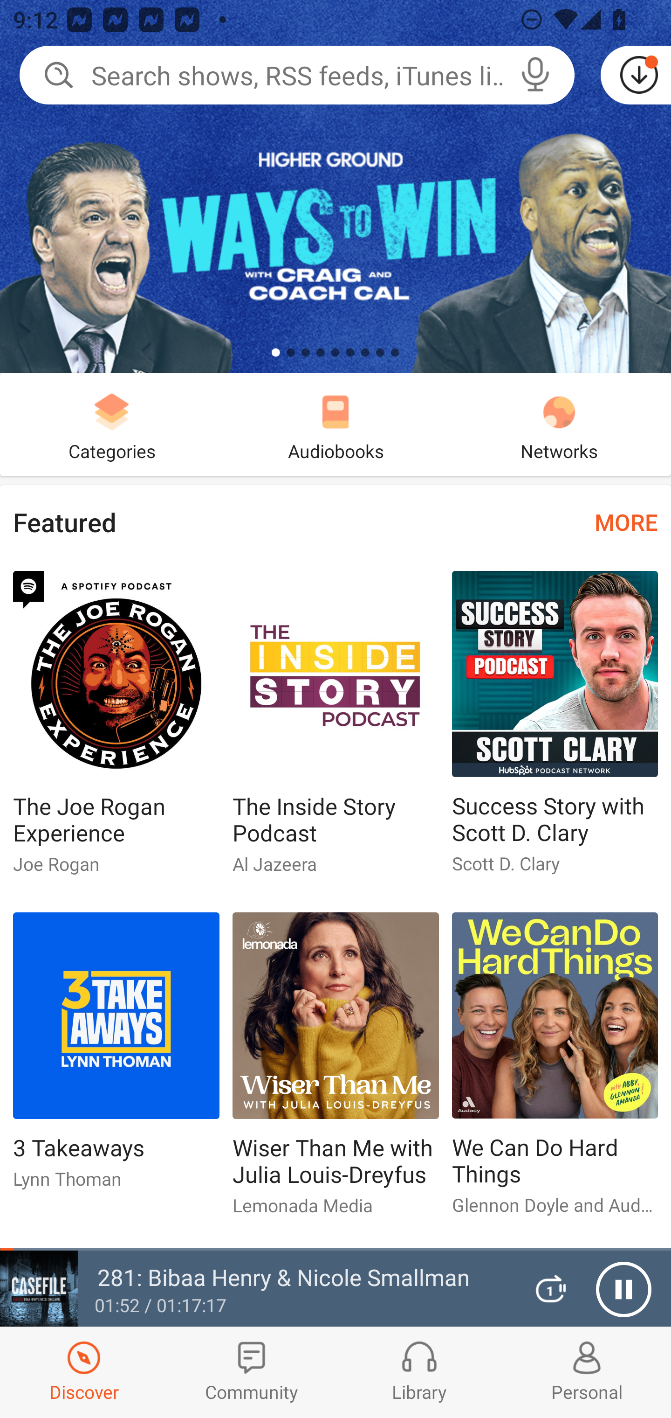 The width and height of the screenshot is (671, 1418). What do you see at coordinates (587, 1372) in the screenshot?
I see `Profiles and Settings Personal` at bounding box center [587, 1372].